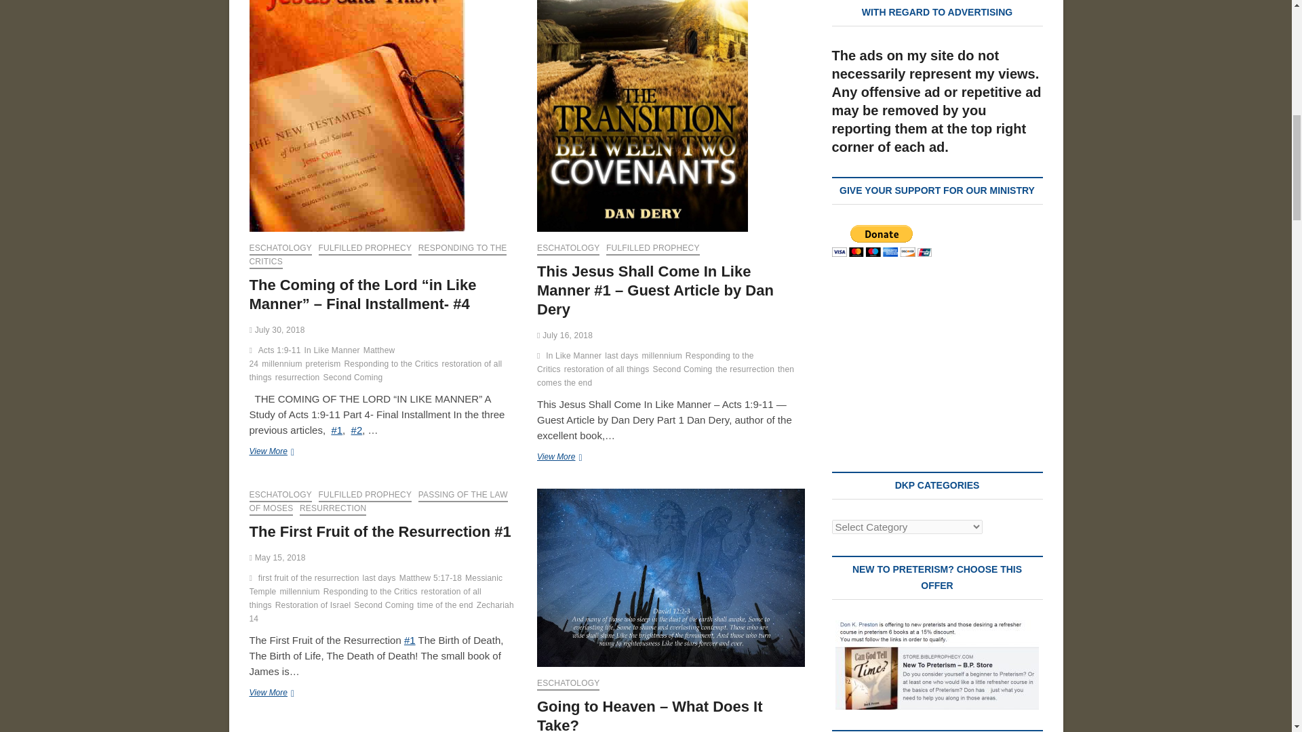 The image size is (1302, 732). I want to click on ESCHATOLOGY, so click(281, 249).